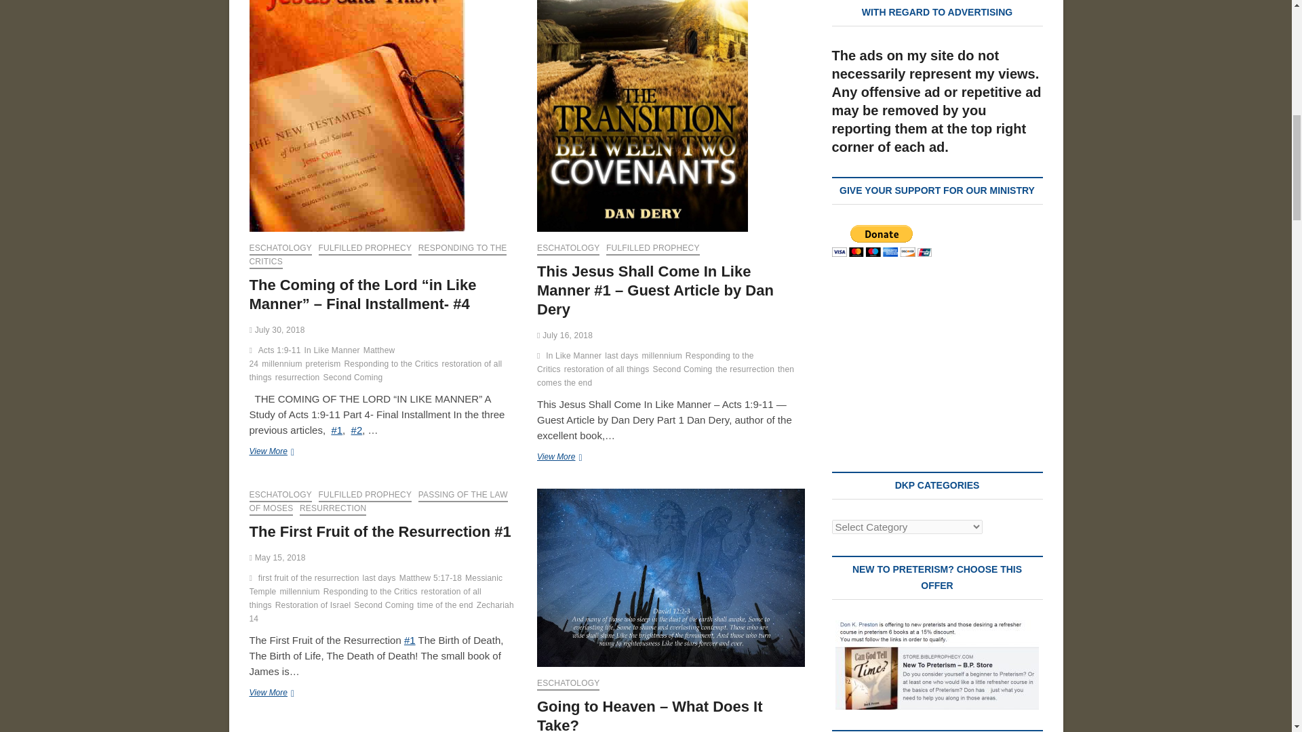 The image size is (1302, 732). I want to click on ESCHATOLOGY, so click(281, 249).